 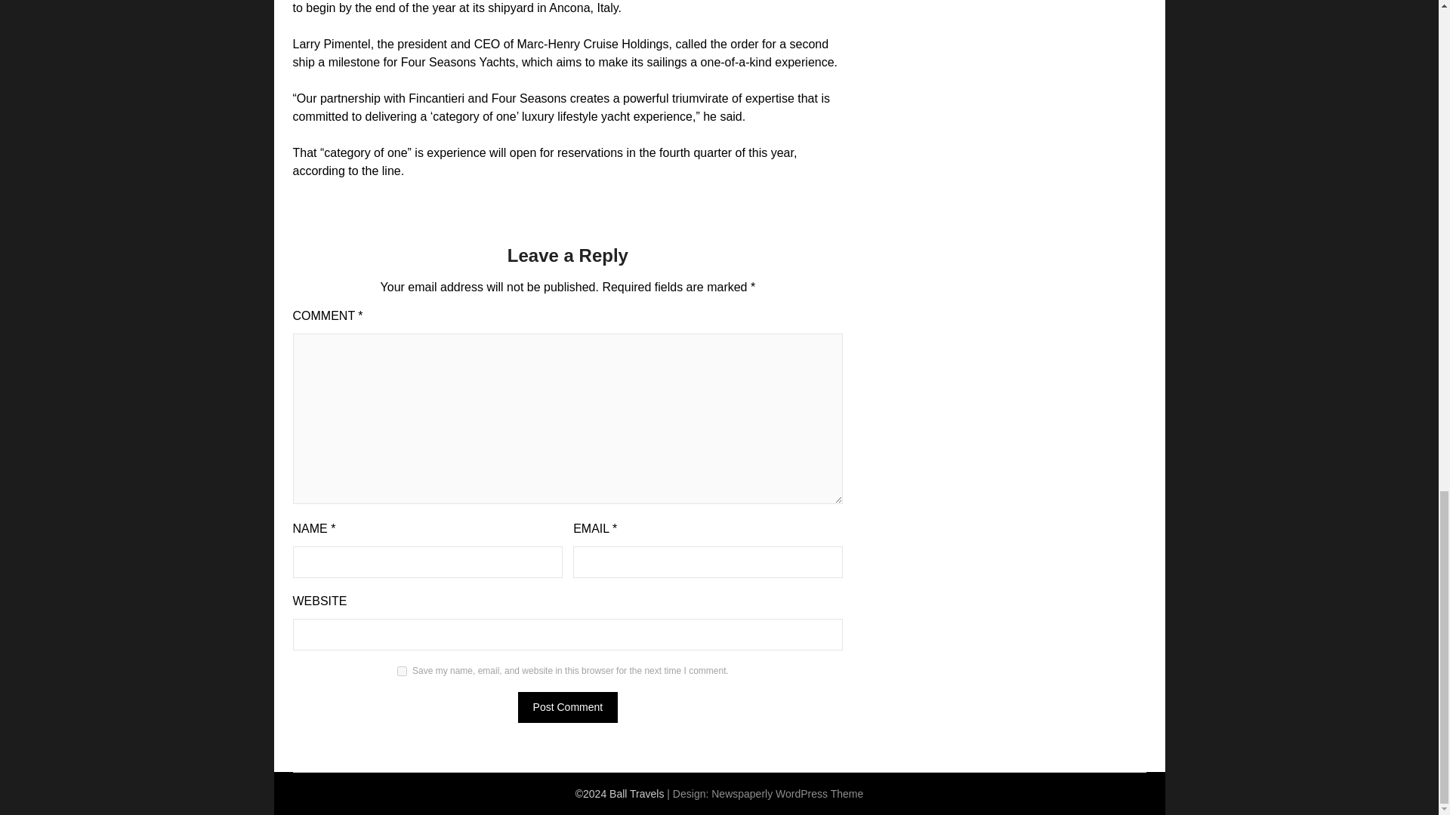 I want to click on Post Comment, so click(x=568, y=706).